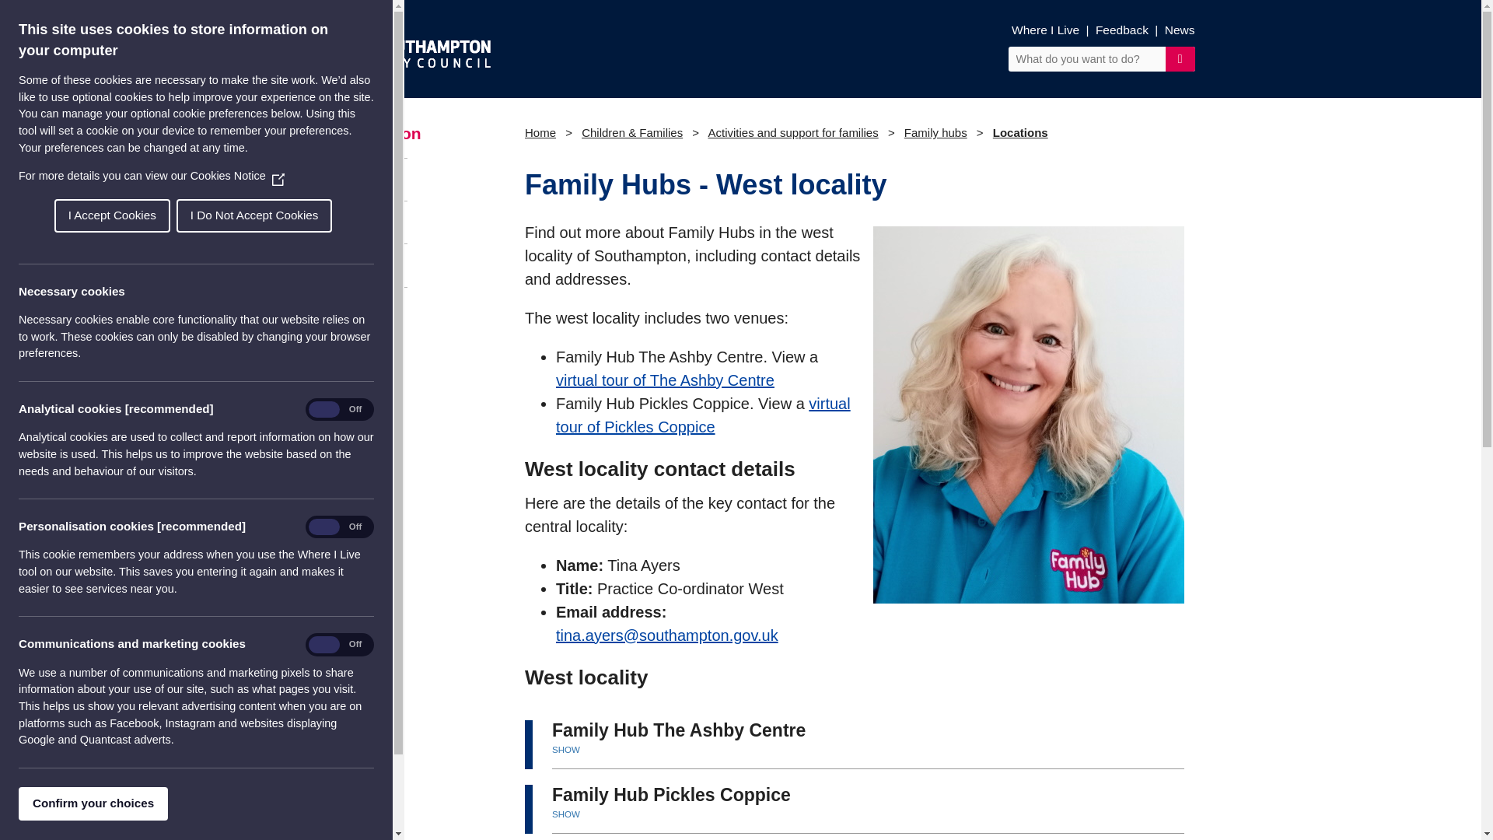 The height and width of the screenshot is (840, 1493). What do you see at coordinates (1180, 30) in the screenshot?
I see `News` at bounding box center [1180, 30].